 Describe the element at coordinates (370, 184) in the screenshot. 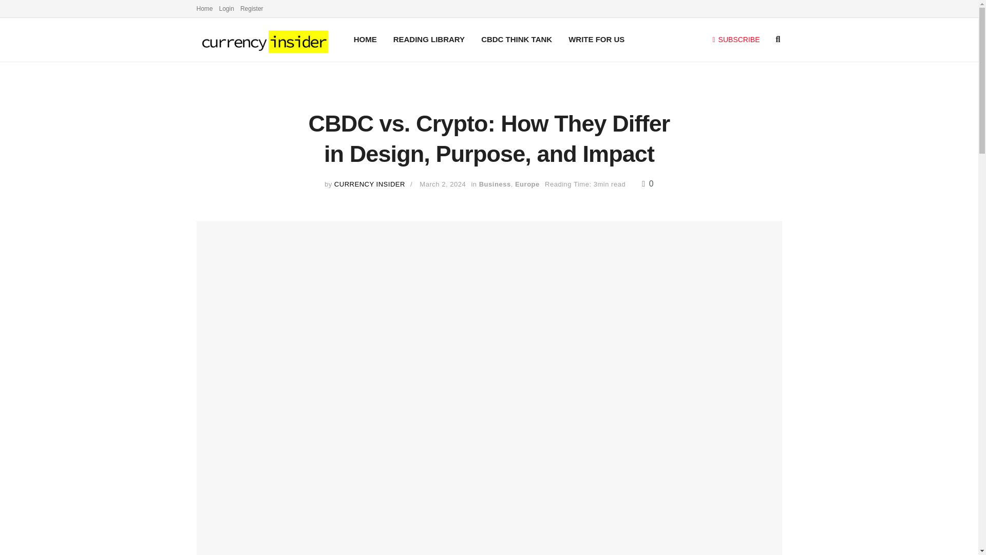

I see `CURRENCY INSIDER` at that location.